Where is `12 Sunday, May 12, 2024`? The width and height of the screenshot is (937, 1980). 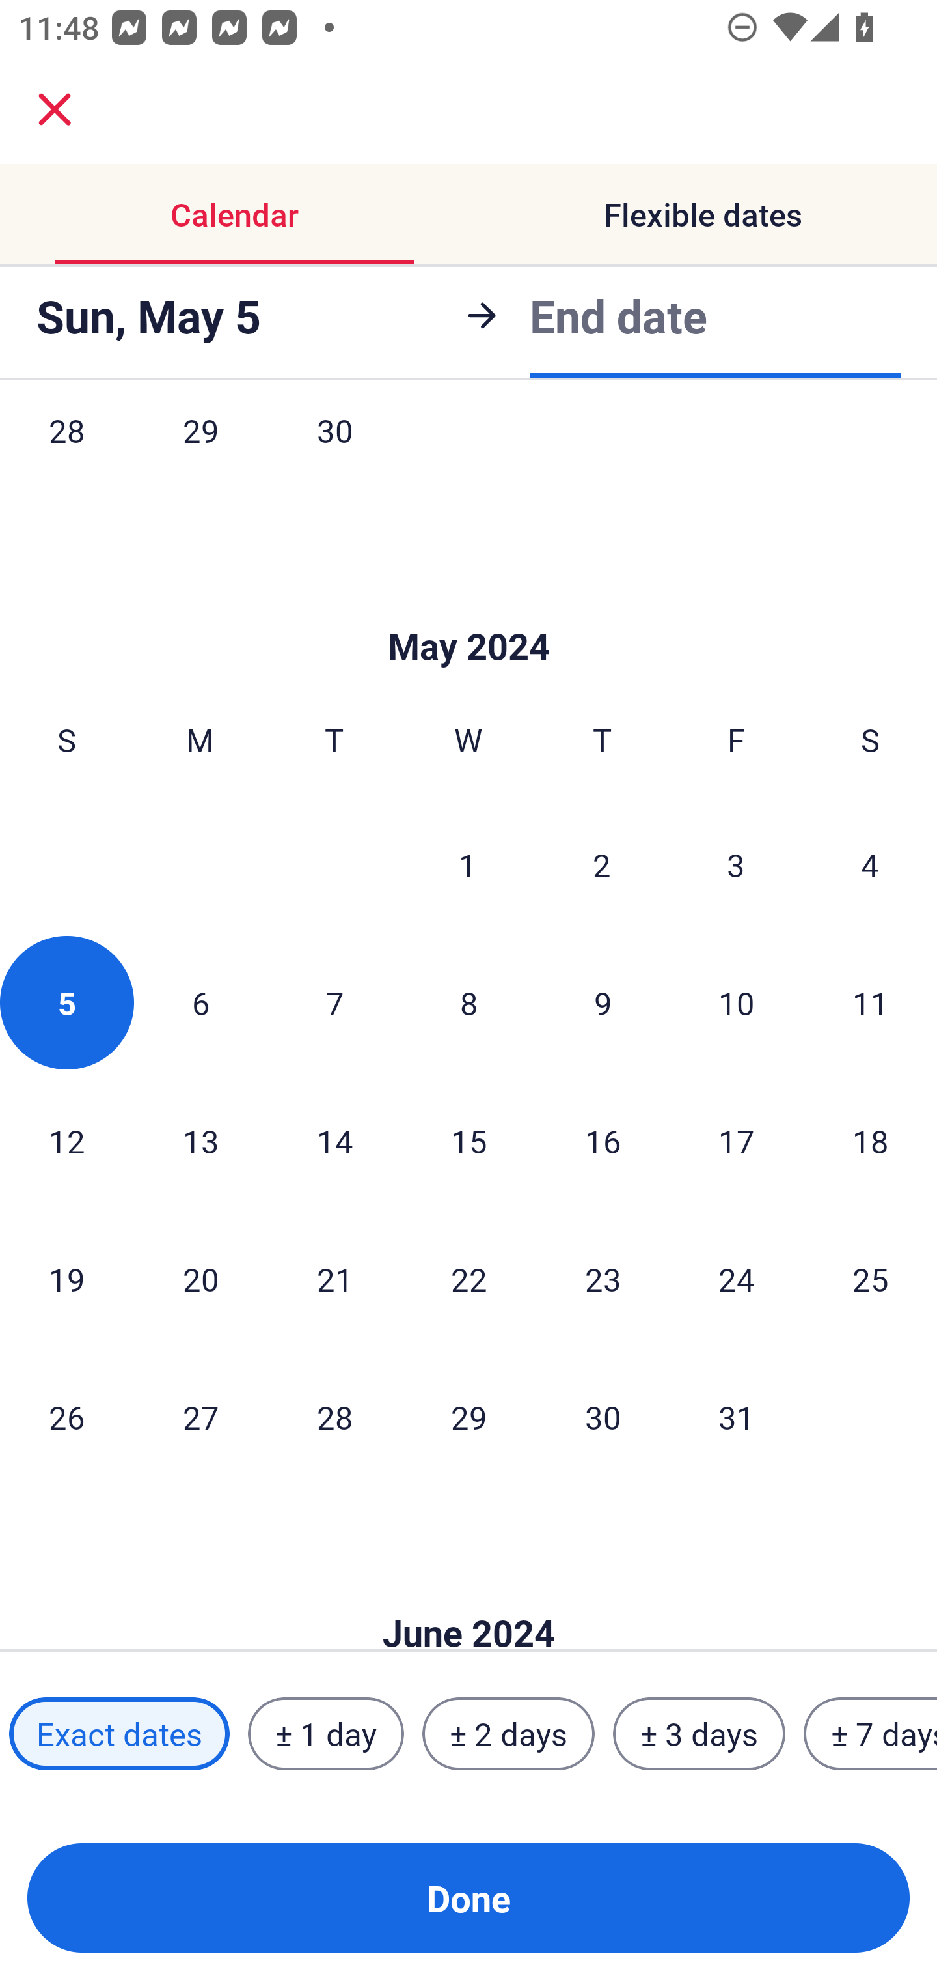 12 Sunday, May 12, 2024 is located at coordinates (66, 1140).